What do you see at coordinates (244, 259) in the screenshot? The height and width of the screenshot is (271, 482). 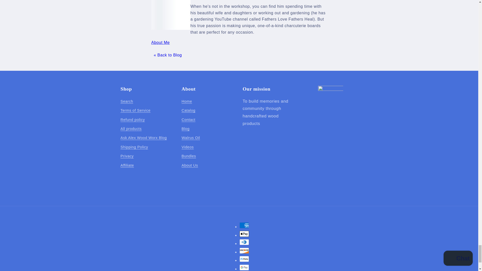 I see `Meta Pay` at bounding box center [244, 259].